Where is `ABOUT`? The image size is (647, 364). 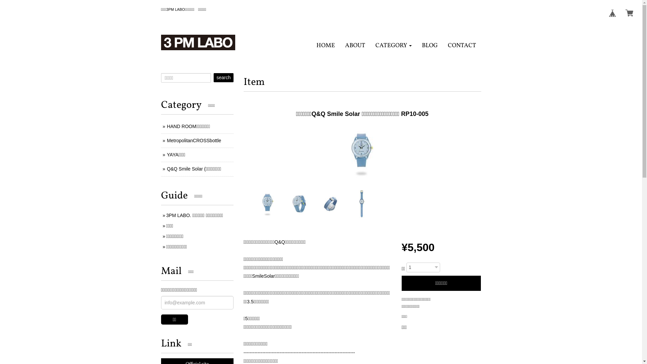
ABOUT is located at coordinates (355, 46).